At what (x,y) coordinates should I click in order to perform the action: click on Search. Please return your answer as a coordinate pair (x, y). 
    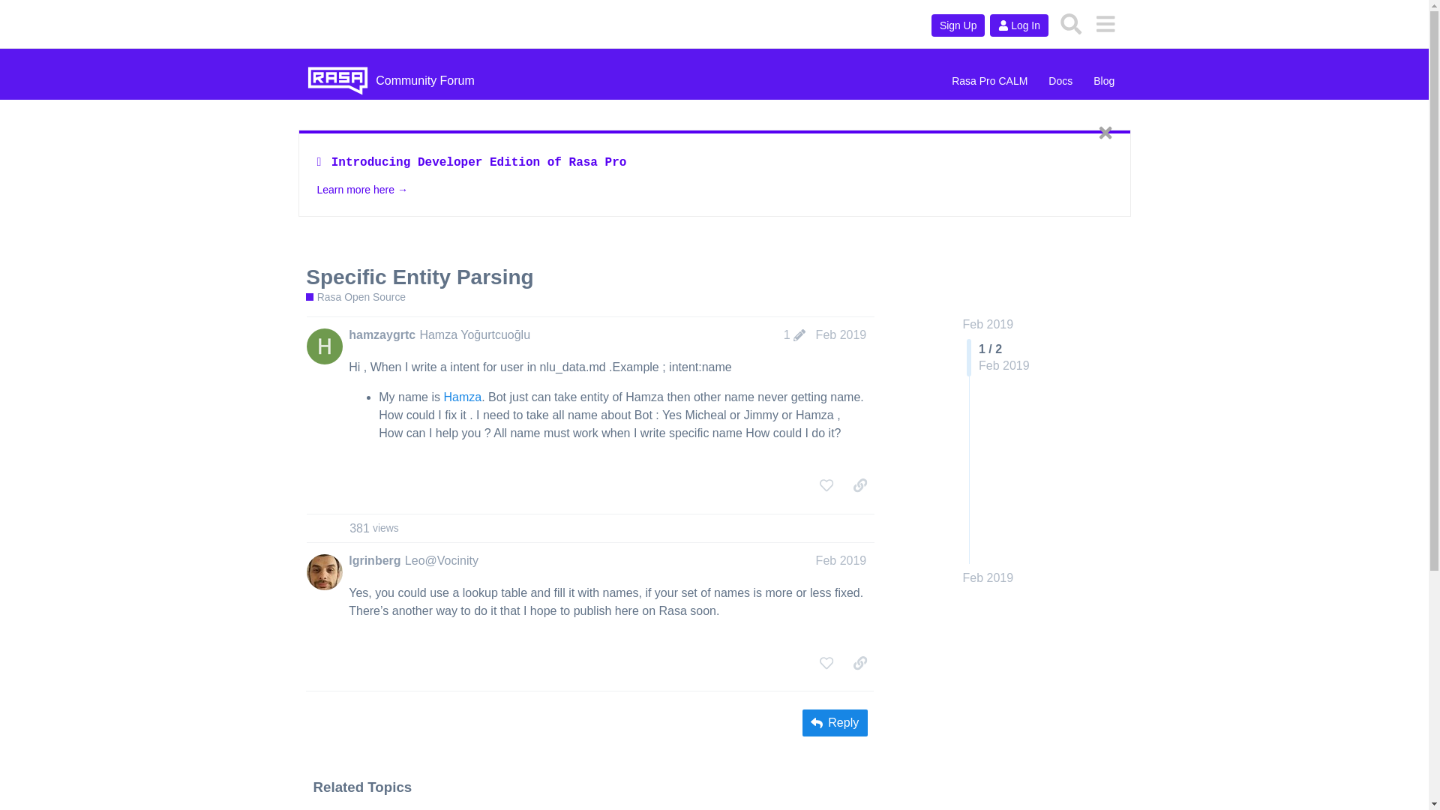
    Looking at the image, I should click on (958, 25).